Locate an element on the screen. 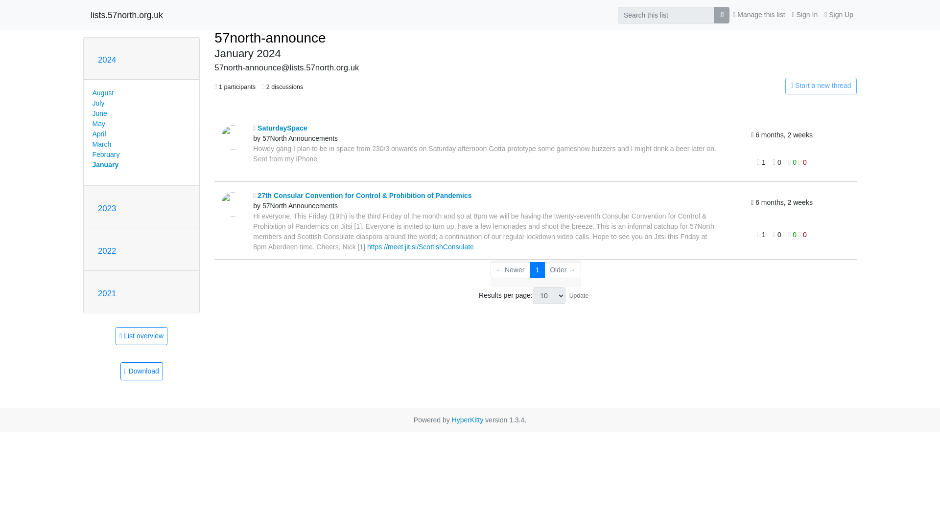 This screenshot has height=528, width=940. You must be logged-in to vote. is located at coordinates (793, 162).